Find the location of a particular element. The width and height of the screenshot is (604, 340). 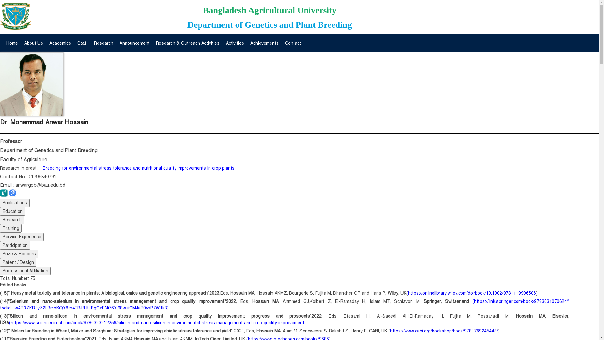

Home is located at coordinates (12, 43).